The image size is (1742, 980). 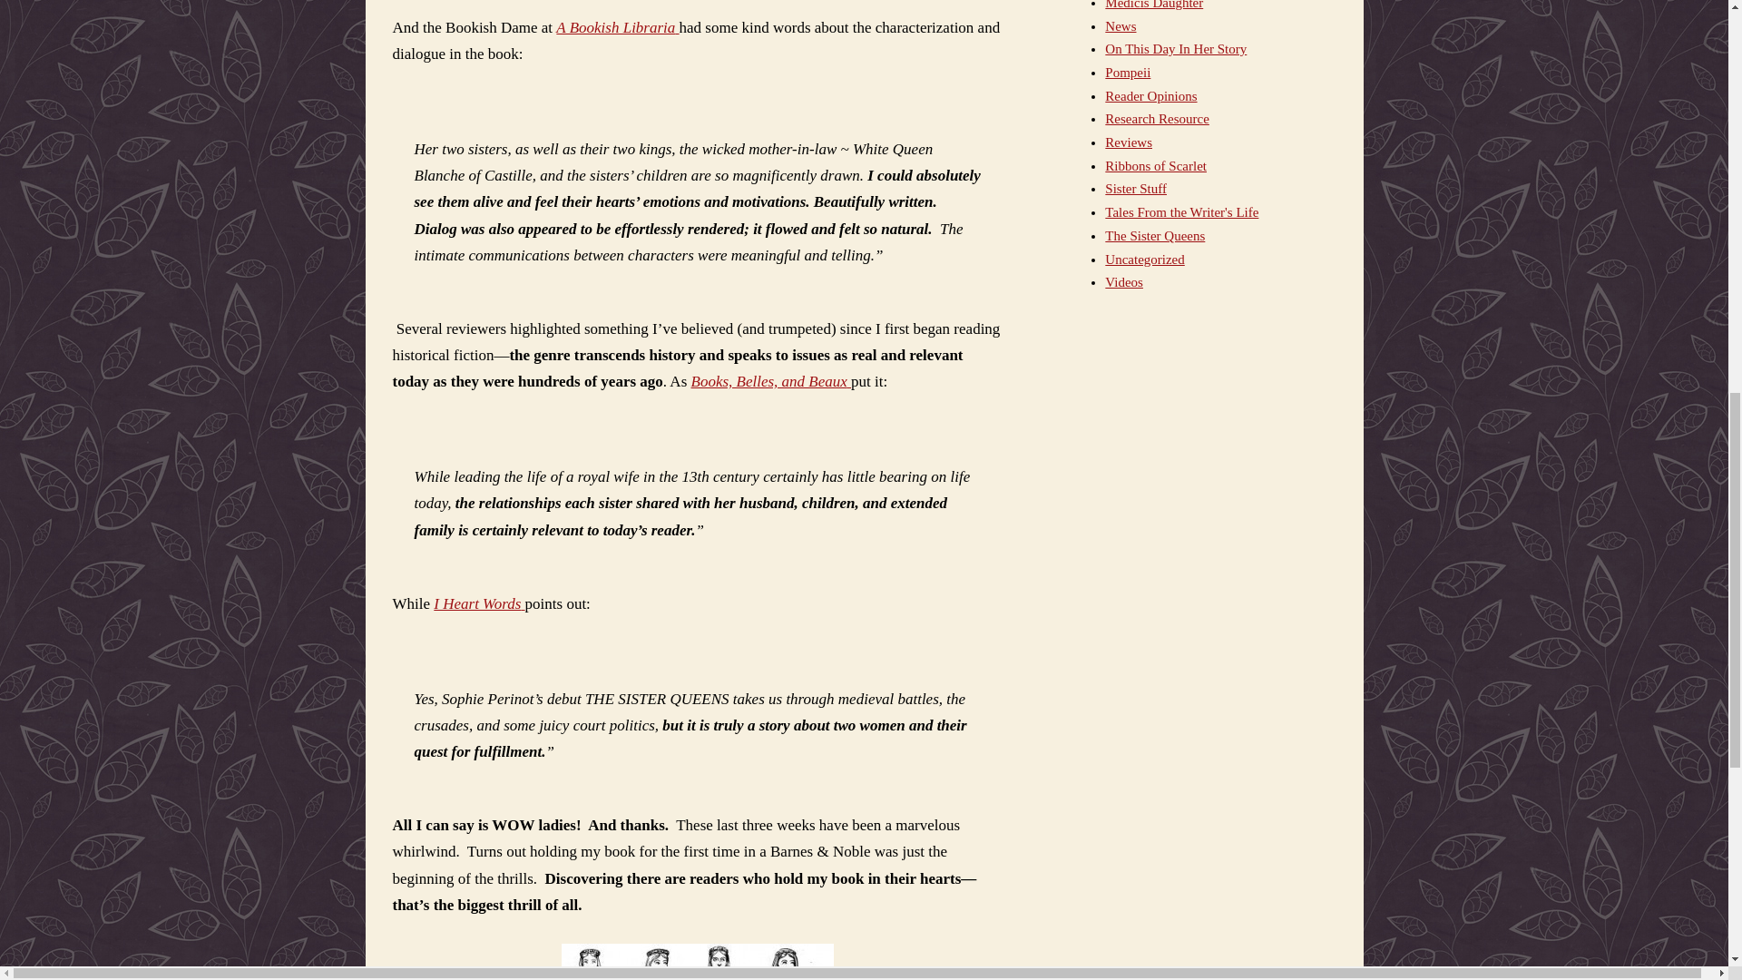 I want to click on 4 women in 13th cen fashions, so click(x=697, y=962).